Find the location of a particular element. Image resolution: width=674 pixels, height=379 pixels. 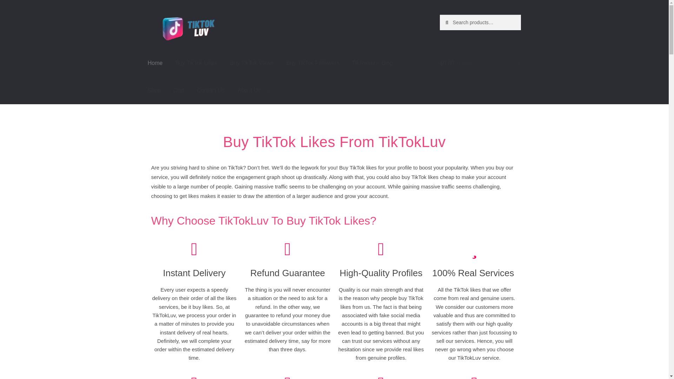

View your shopping cart is located at coordinates (480, 63).